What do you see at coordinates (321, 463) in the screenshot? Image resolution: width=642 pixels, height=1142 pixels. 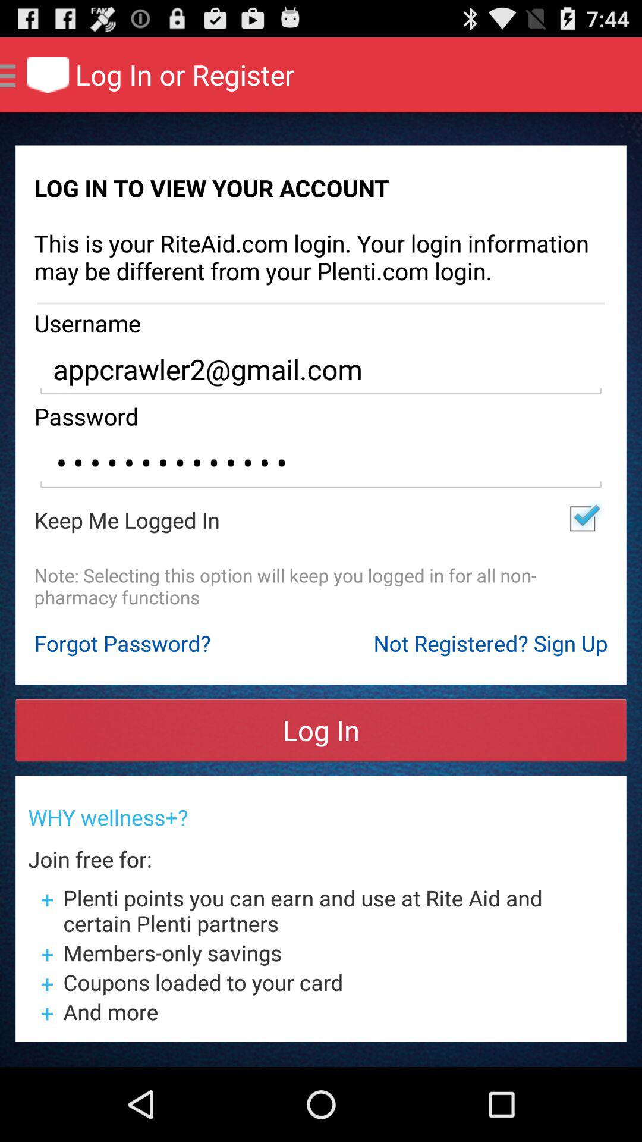 I see `open app below the password item` at bounding box center [321, 463].